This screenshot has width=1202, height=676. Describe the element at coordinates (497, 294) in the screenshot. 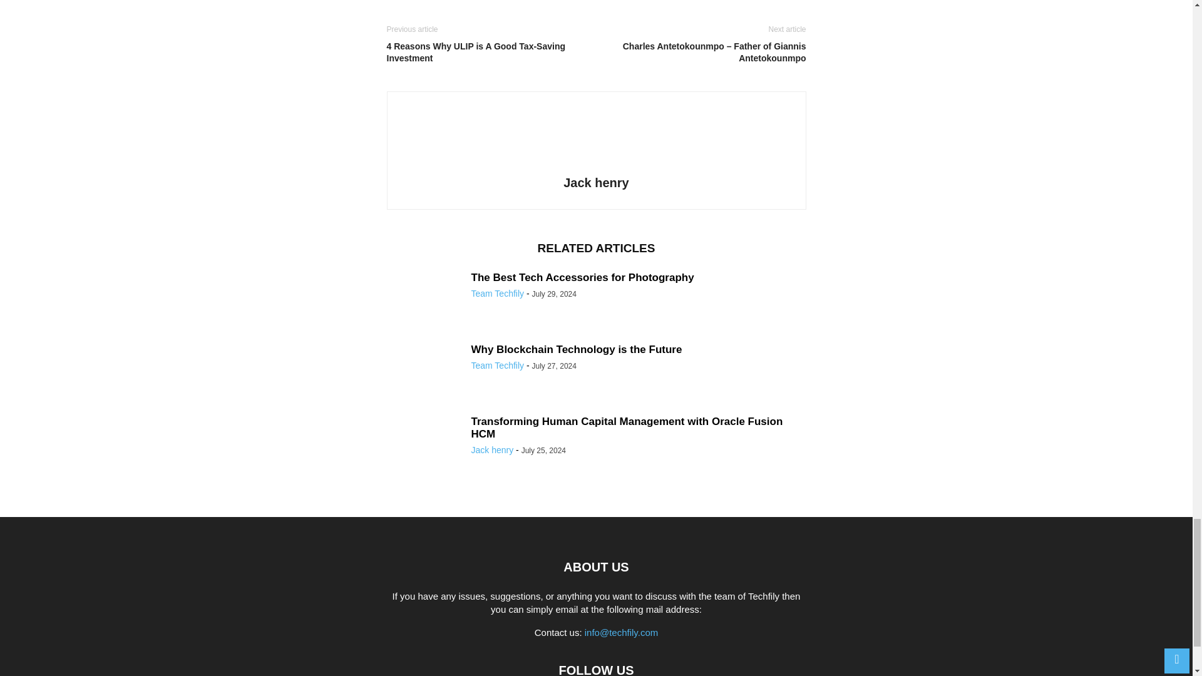

I see `Team Techfily` at that location.